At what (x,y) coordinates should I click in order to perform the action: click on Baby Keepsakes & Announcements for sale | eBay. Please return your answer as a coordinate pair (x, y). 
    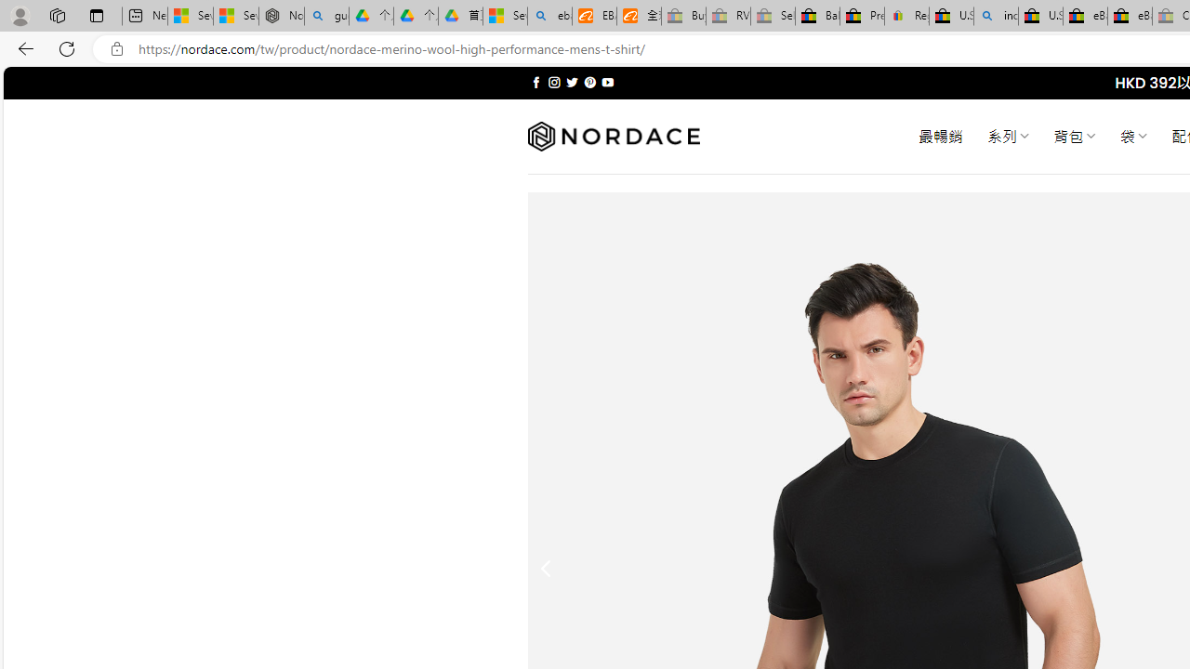
    Looking at the image, I should click on (817, 17).